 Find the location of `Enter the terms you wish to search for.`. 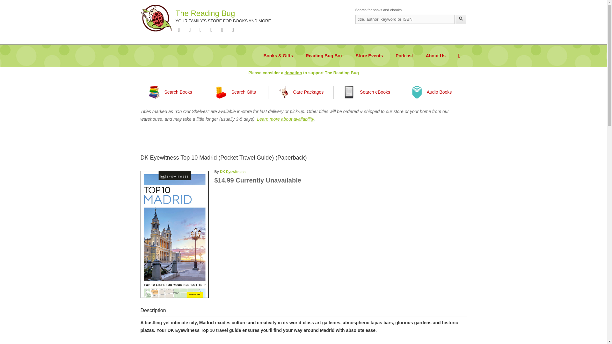

Enter the terms you wish to search for. is located at coordinates (404, 19).